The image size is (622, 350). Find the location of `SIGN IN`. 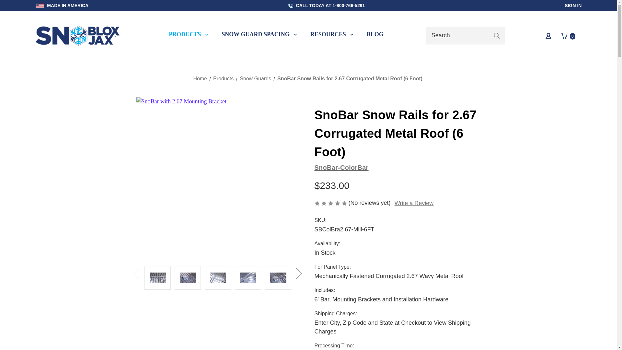

SIGN IN is located at coordinates (573, 5).